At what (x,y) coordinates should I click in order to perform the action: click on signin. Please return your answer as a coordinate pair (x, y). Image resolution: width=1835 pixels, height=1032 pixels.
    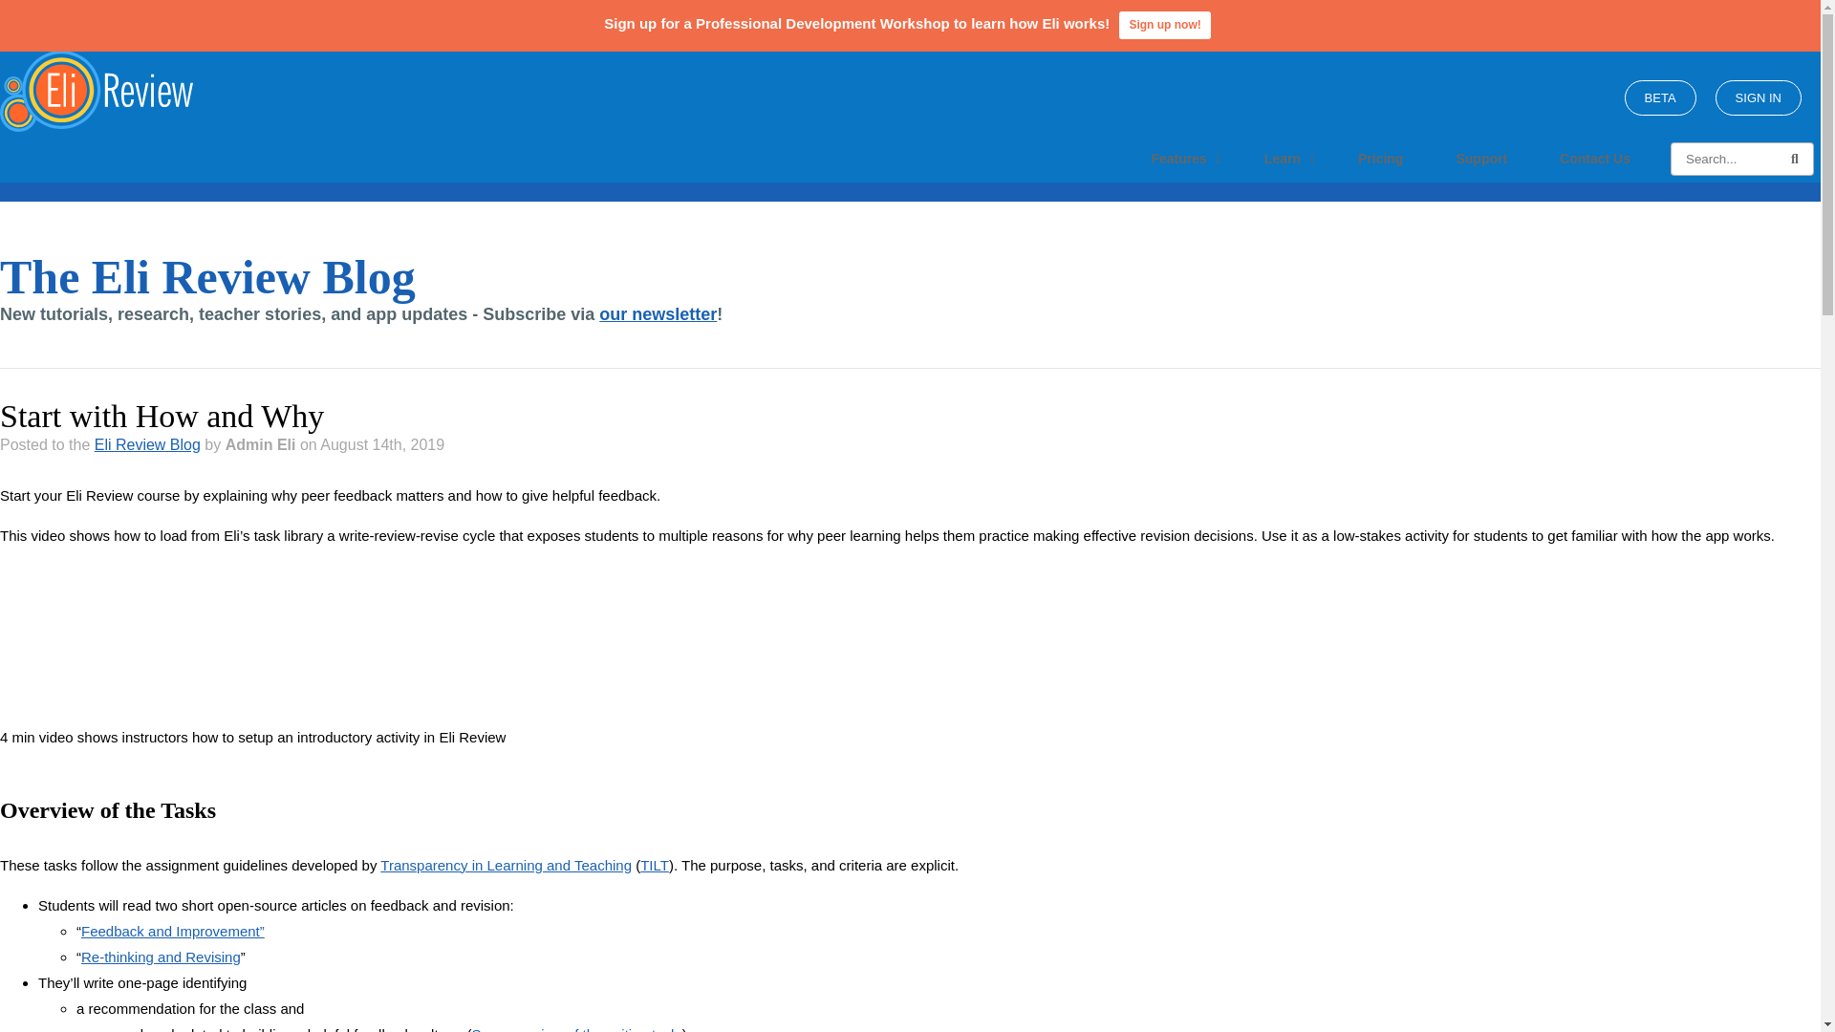
    Looking at the image, I should click on (1659, 97).